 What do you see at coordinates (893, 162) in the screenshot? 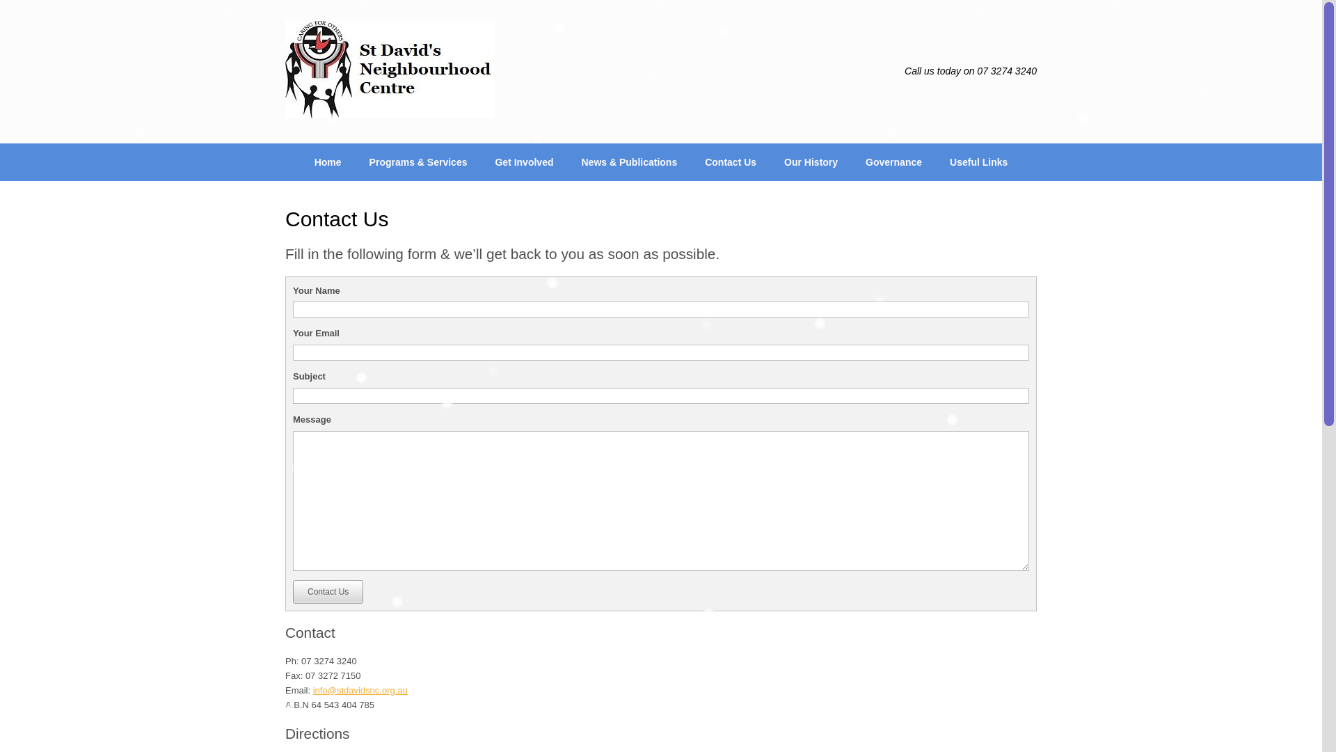
I see `Governance` at bounding box center [893, 162].